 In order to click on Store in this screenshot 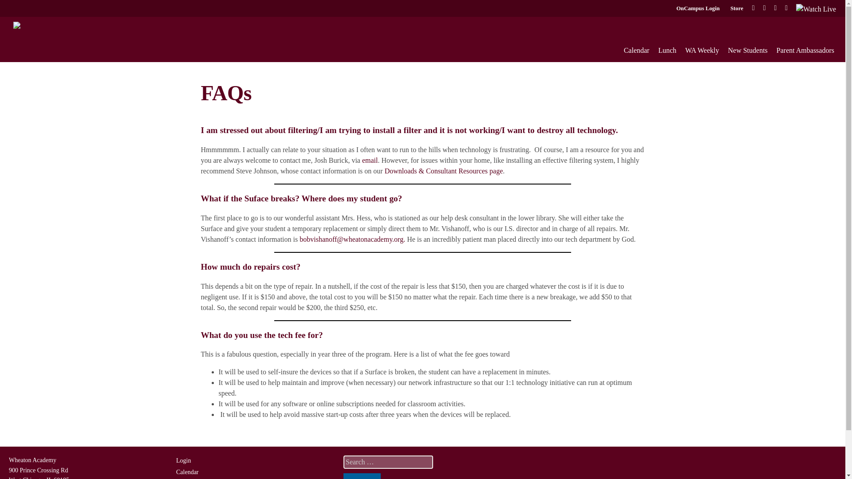, I will do `click(737, 8)`.